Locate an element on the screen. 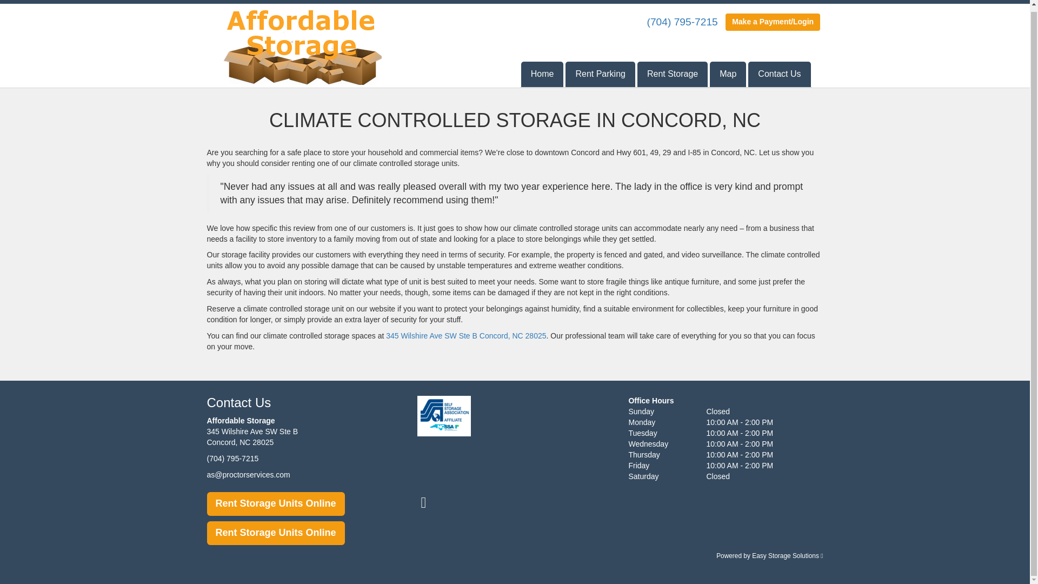  345 Wilshire Ave SW Ste B Concord, NC 28025 is located at coordinates (466, 335).